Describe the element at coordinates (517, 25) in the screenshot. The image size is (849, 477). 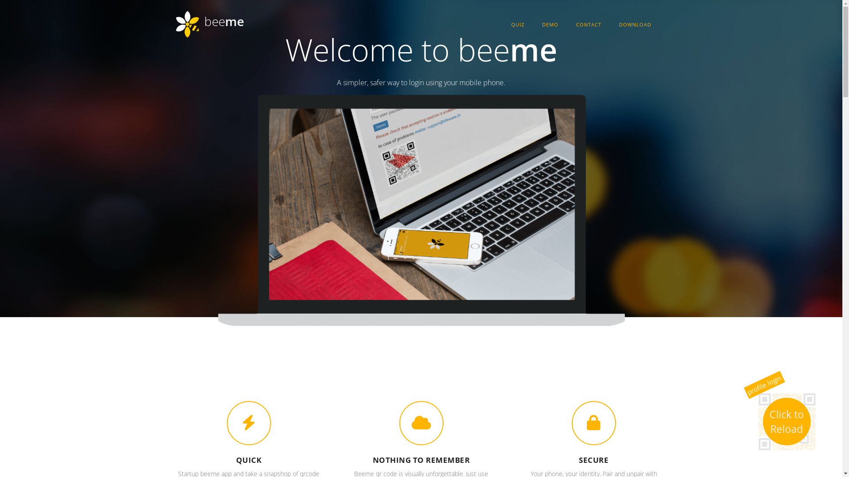
I see `QUIZ` at that location.